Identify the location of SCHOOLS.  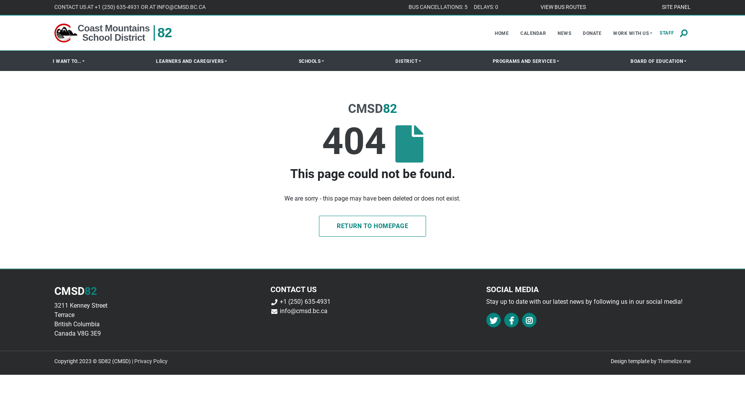
(311, 61).